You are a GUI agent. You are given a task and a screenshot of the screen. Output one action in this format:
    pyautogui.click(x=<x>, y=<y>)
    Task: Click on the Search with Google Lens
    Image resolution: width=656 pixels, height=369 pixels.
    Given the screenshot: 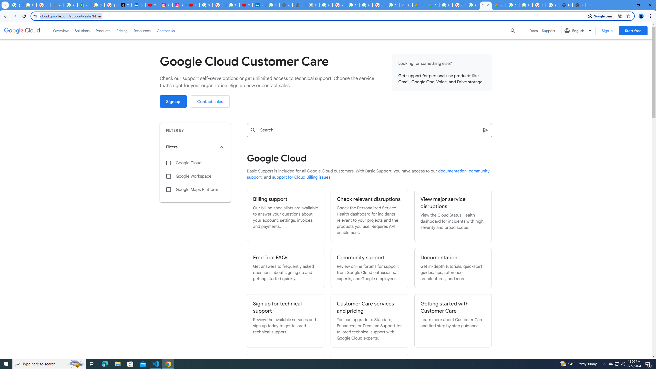 What is the action you would take?
    pyautogui.click(x=601, y=16)
    